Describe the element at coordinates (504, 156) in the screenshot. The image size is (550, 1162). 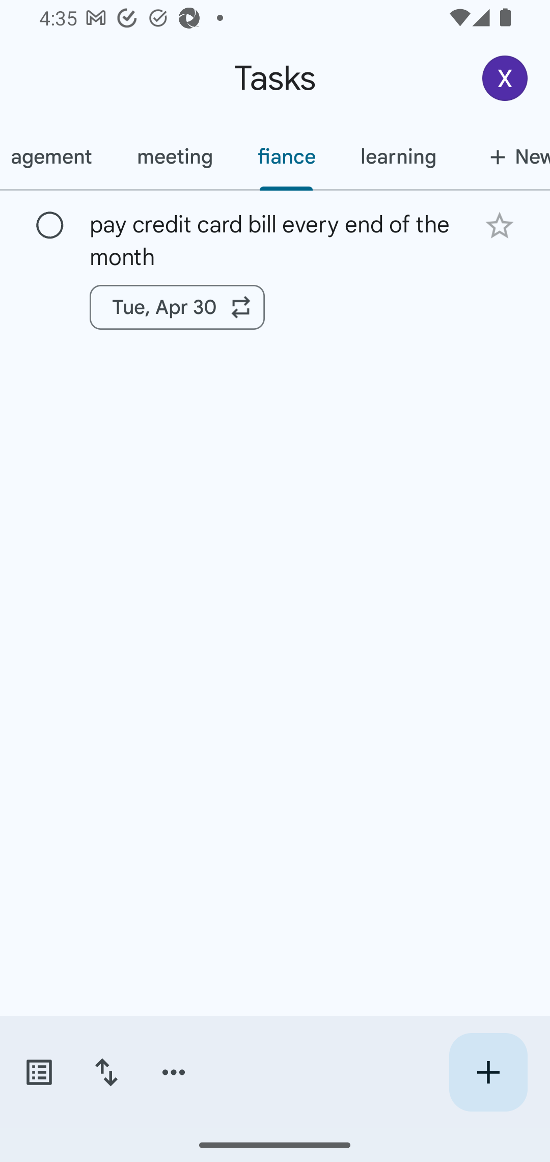
I see `New list` at that location.